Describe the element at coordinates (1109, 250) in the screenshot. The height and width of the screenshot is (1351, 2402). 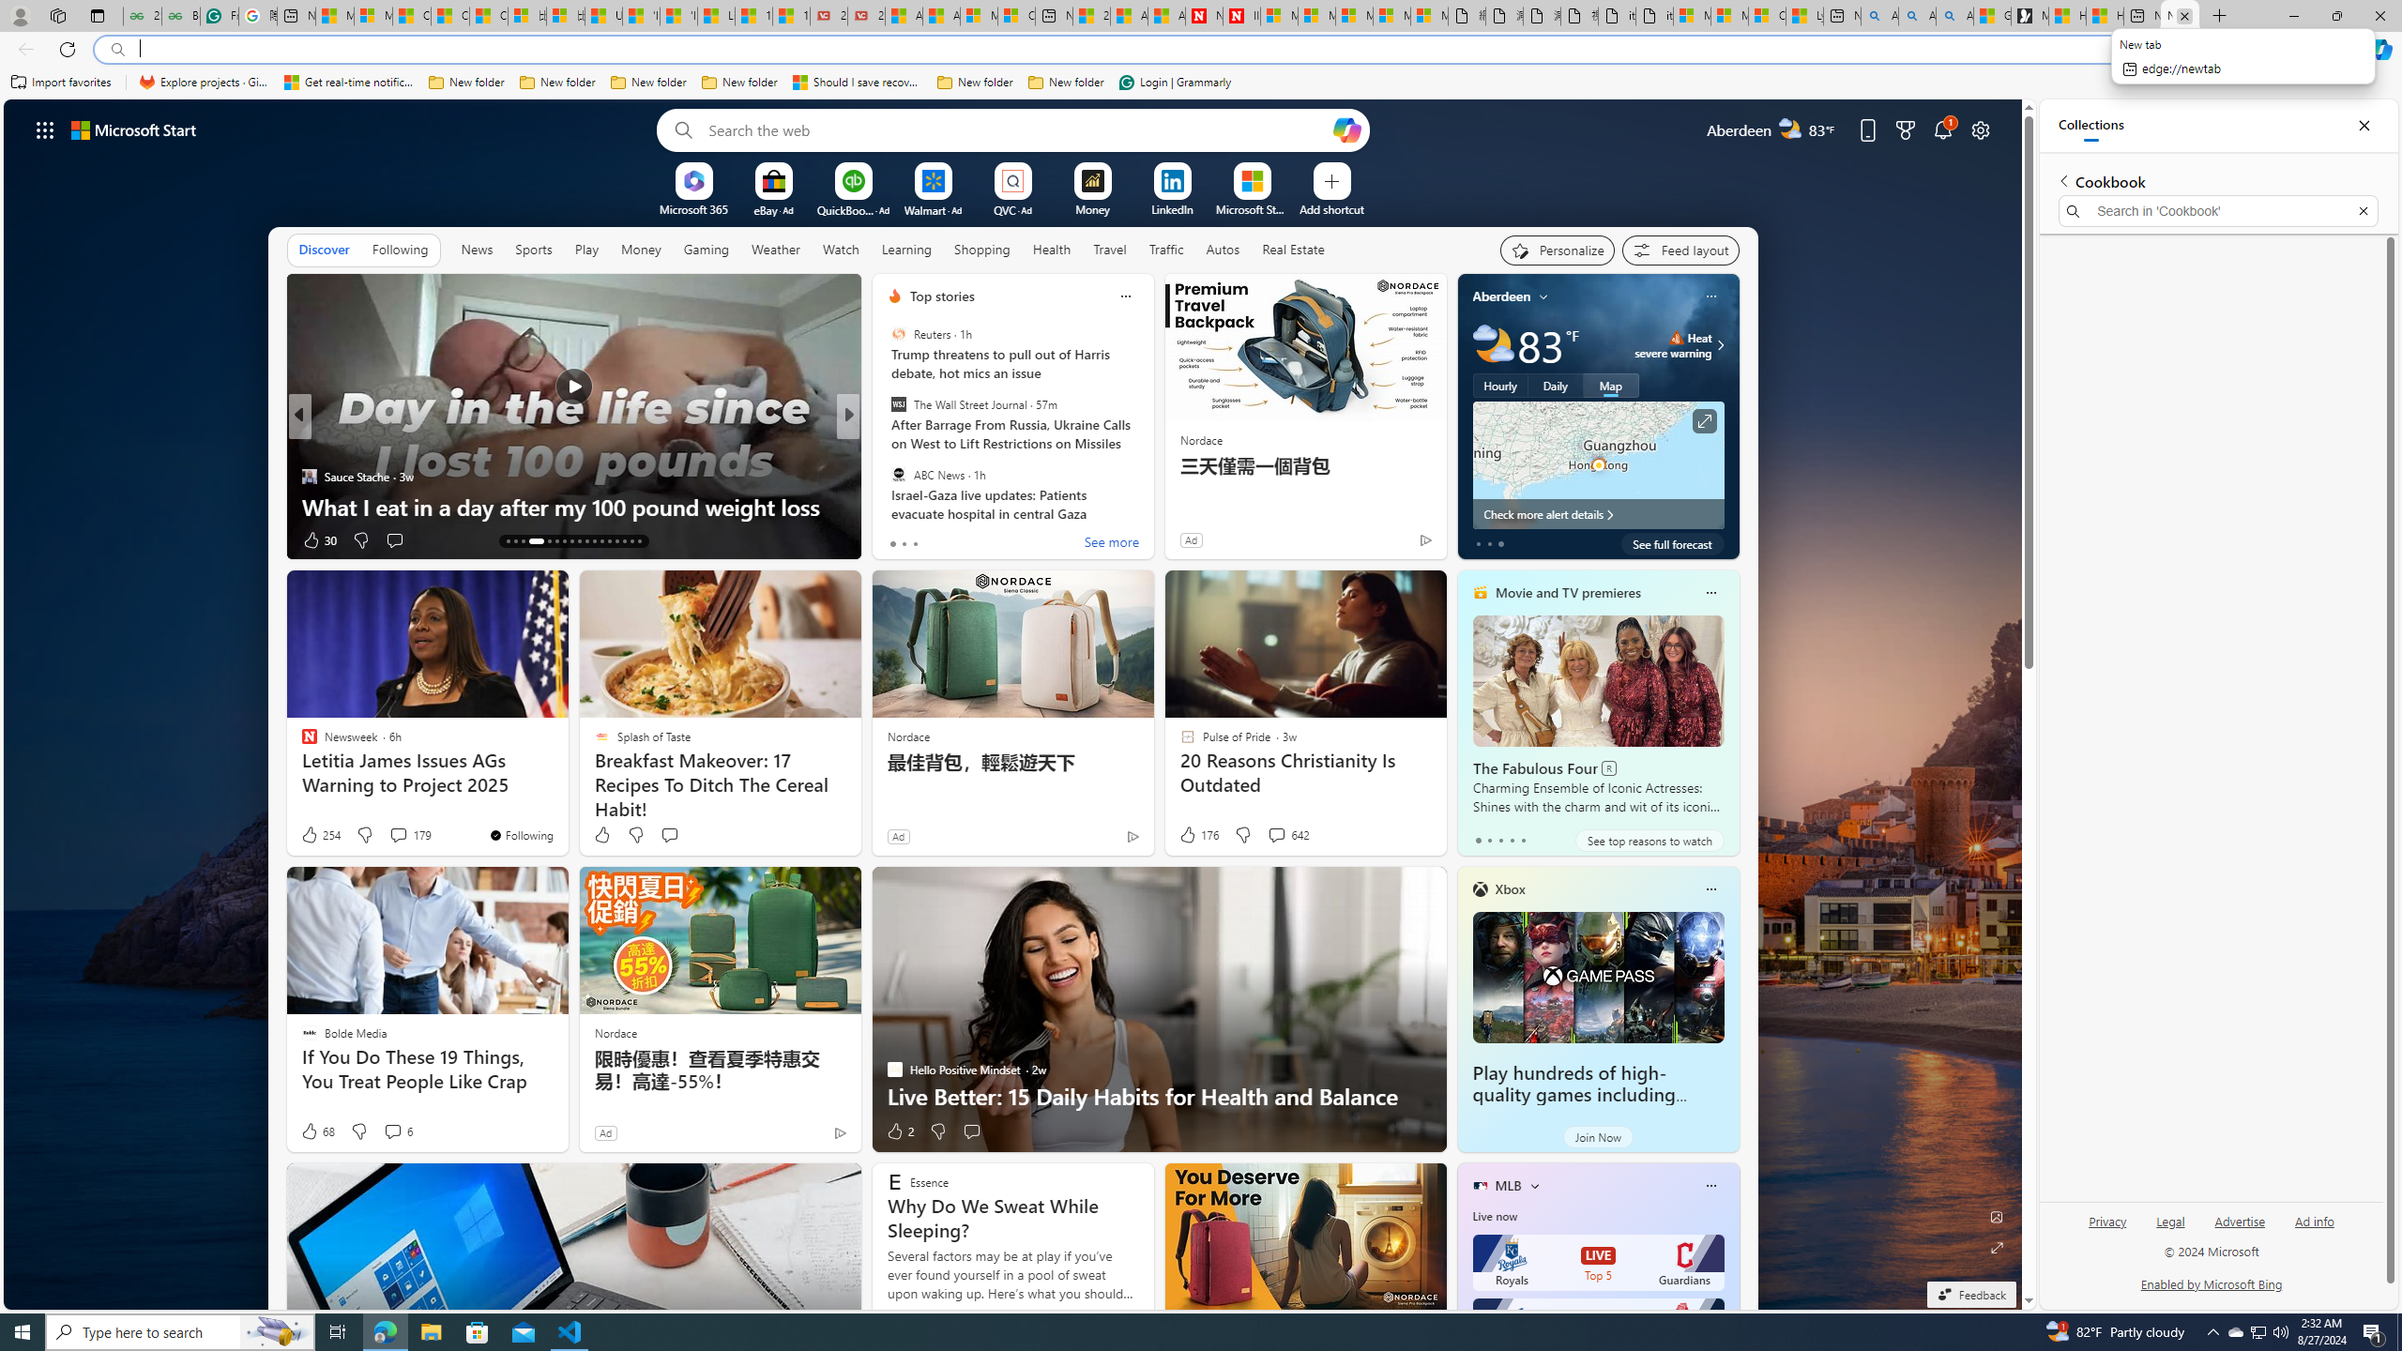
I see `Travel` at that location.